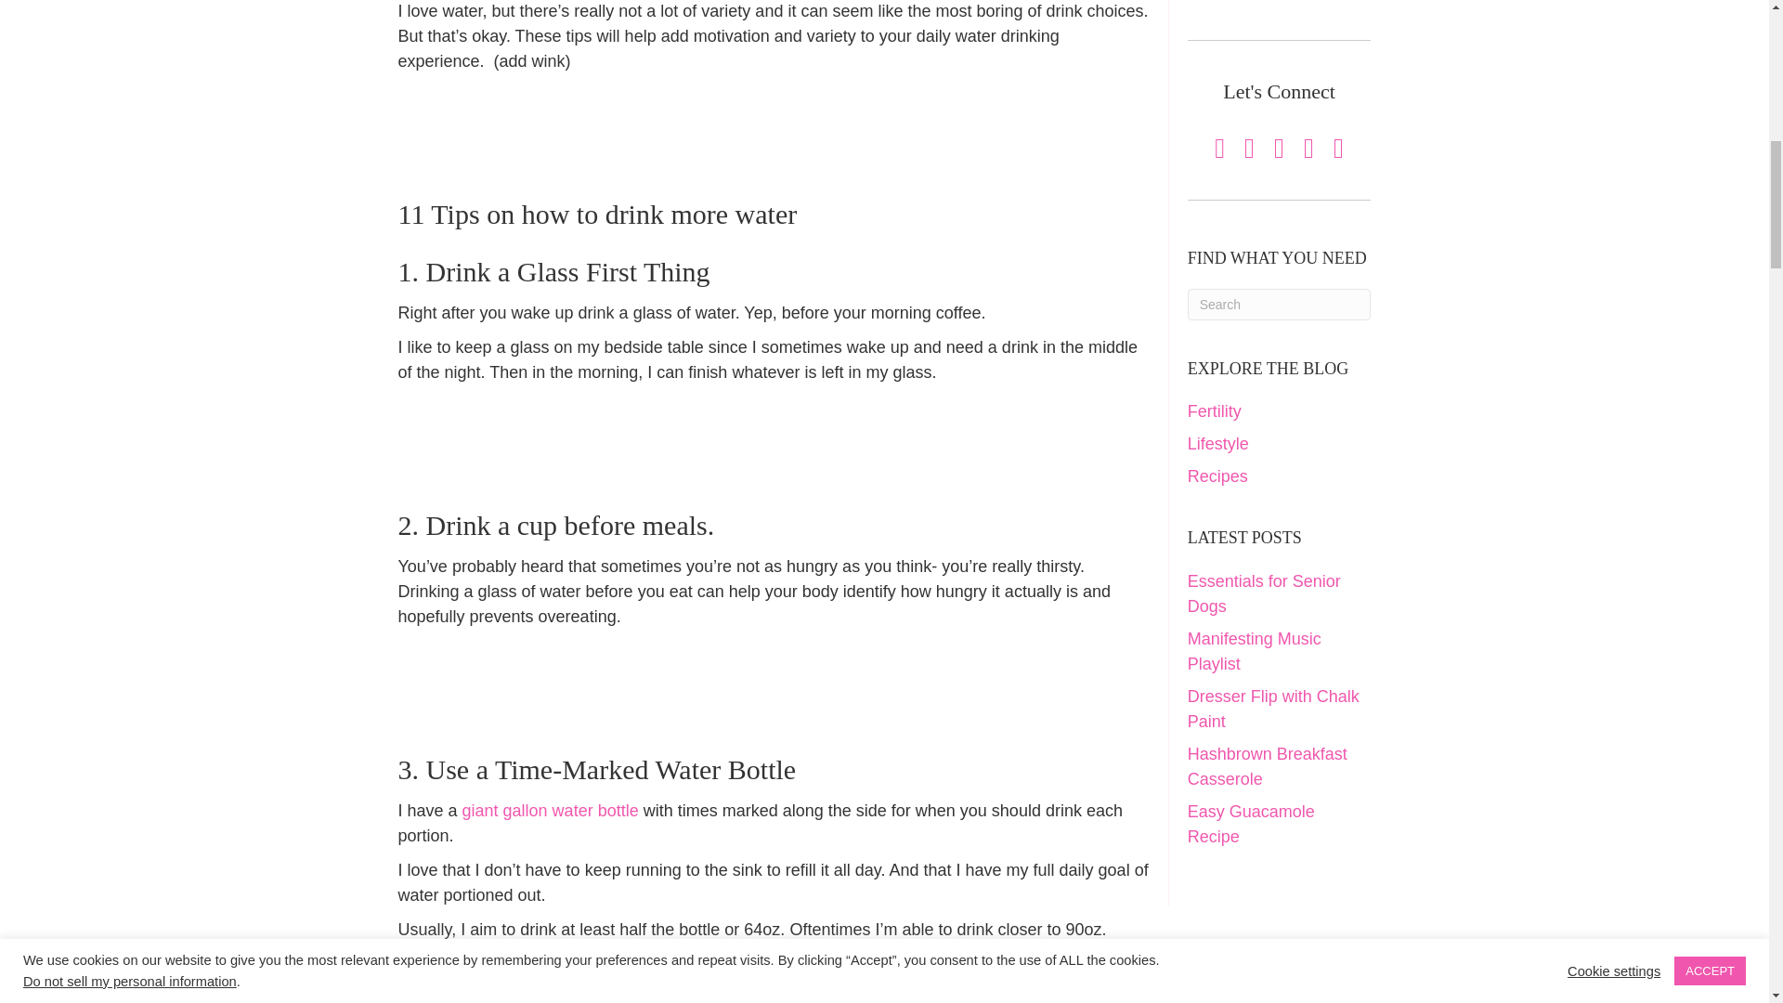 The image size is (1783, 1003). Describe the element at coordinates (1267, 766) in the screenshot. I see `Hashbrown Breakfast Casserole` at that location.